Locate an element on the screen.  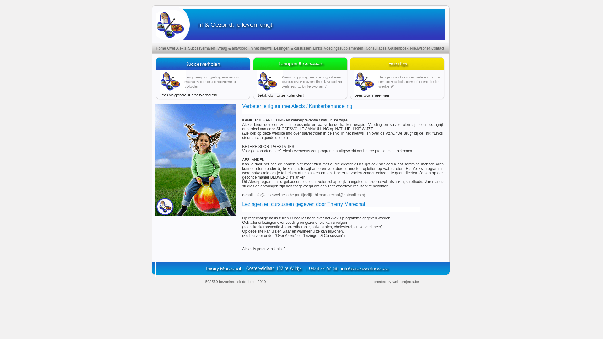
web-projects.be is located at coordinates (406, 282).